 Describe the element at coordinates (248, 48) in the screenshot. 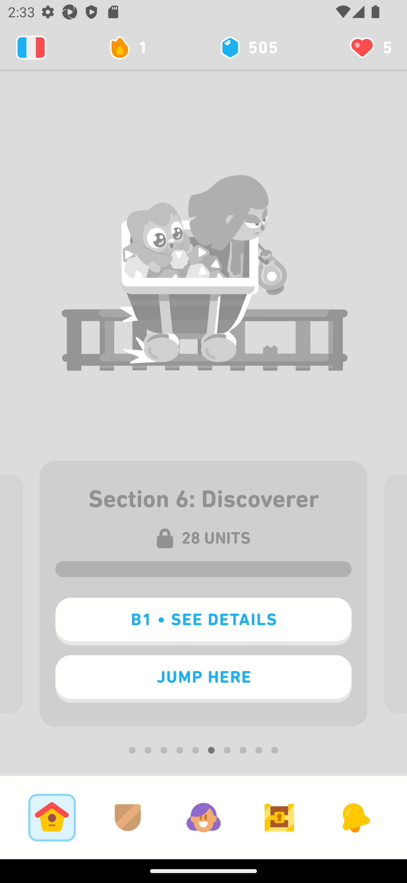

I see `505` at that location.